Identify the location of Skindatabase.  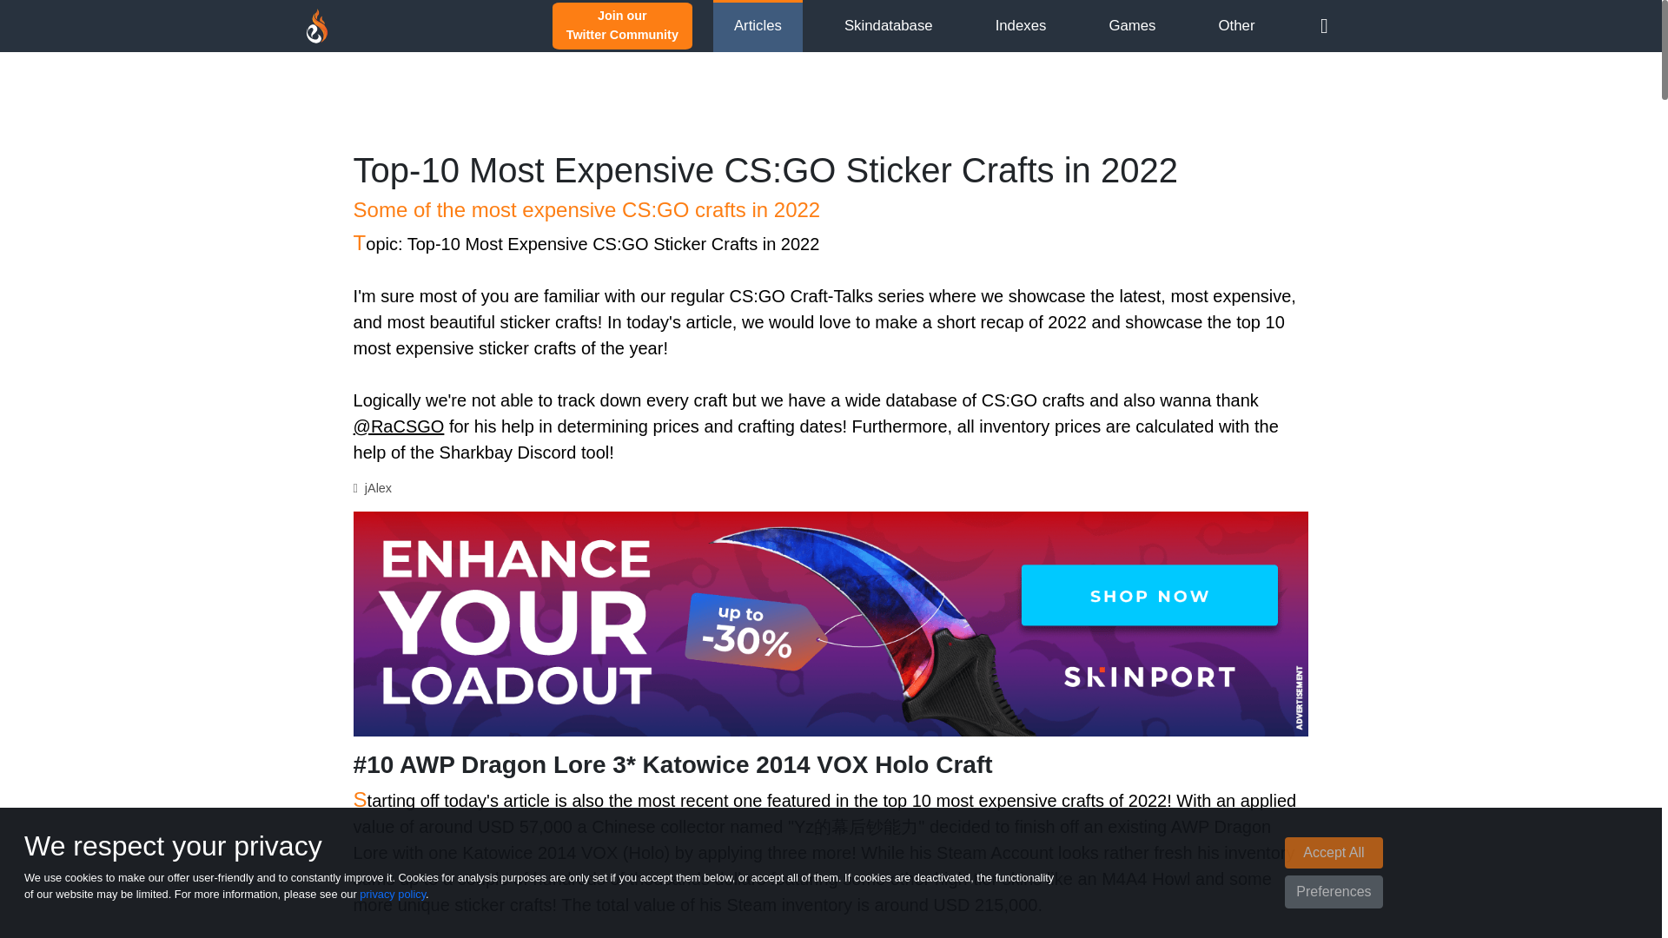
(1022, 25).